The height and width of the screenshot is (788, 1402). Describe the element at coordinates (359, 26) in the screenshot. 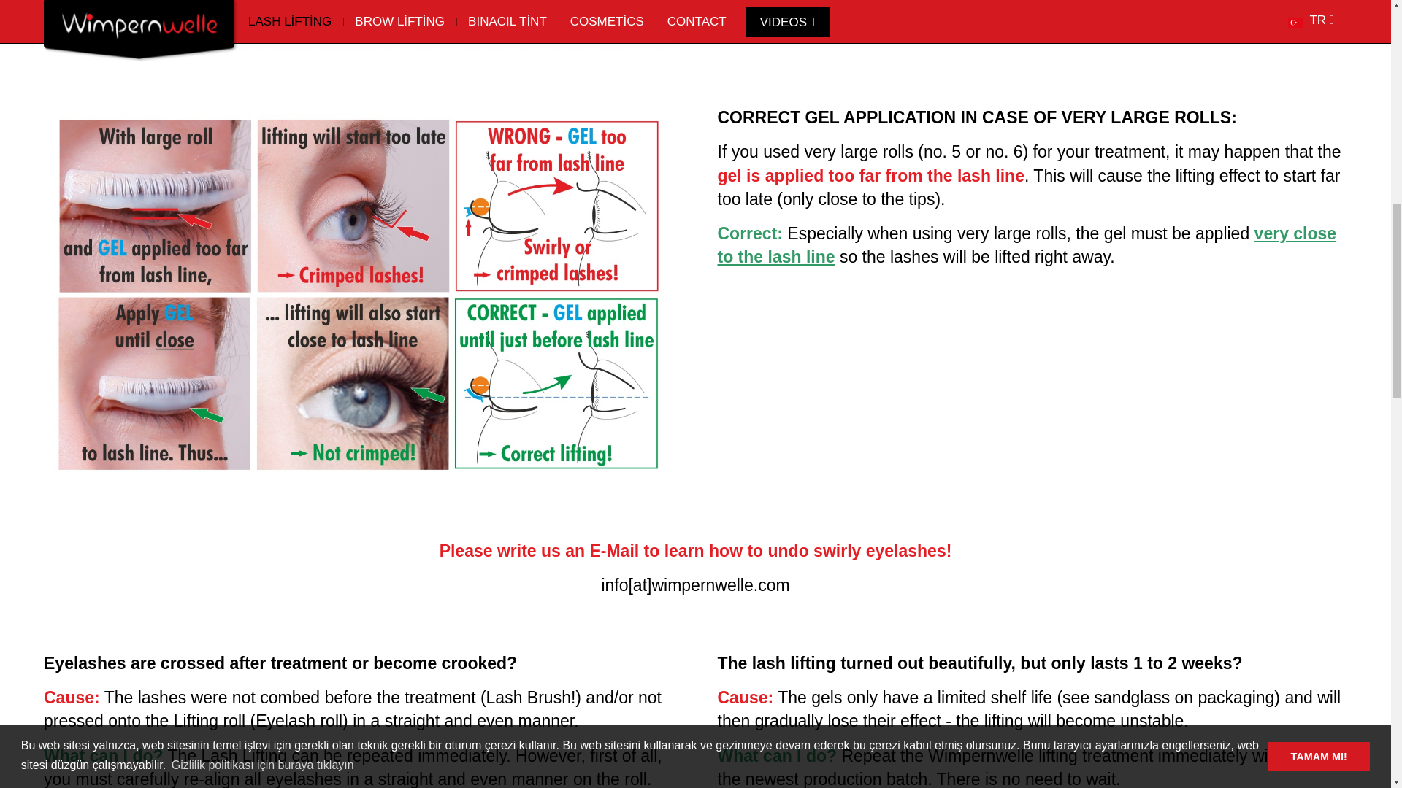

I see `Lash Lifting Correct application of eyelash rolls` at that location.